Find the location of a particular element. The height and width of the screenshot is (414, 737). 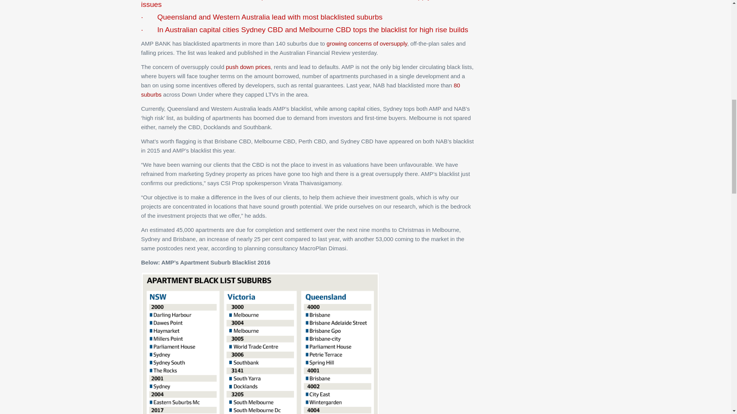

push down prices is located at coordinates (248, 67).